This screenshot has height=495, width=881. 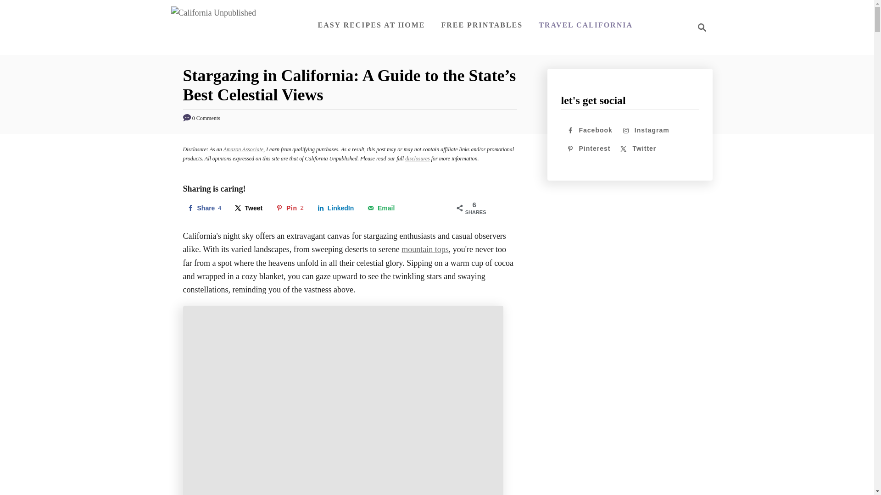 I want to click on Send over email, so click(x=371, y=25).